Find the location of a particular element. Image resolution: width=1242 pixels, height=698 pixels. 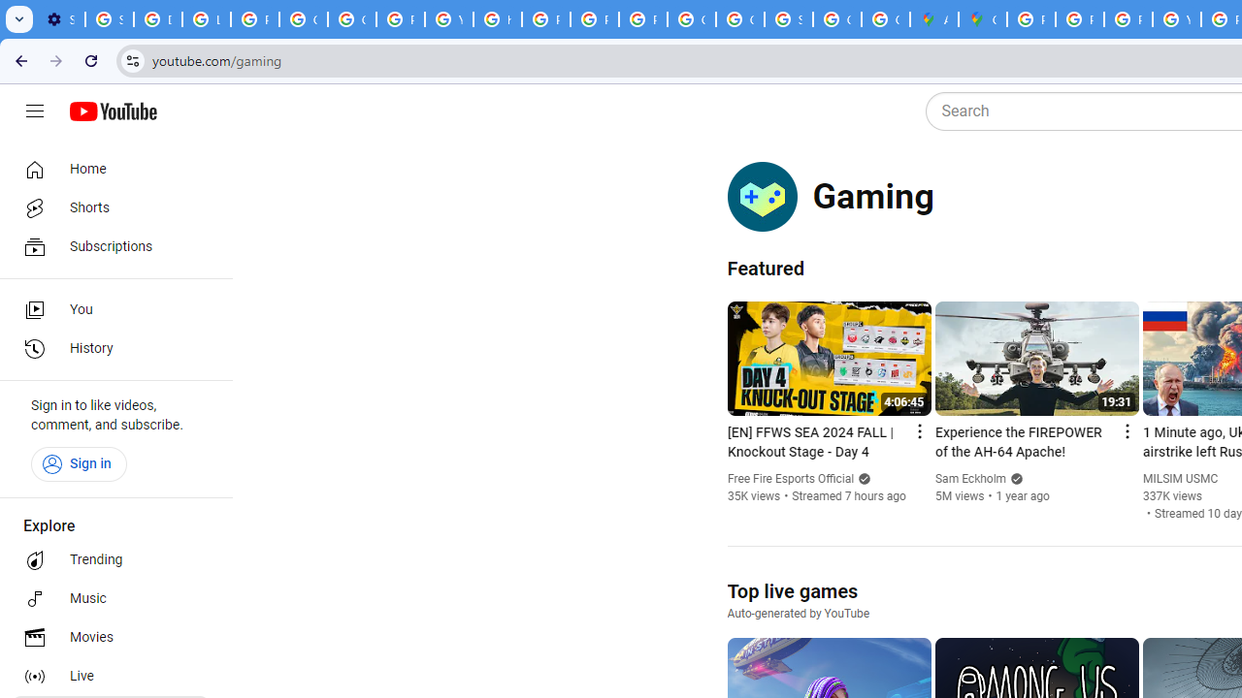

Privacy Help Center - Policies Help is located at coordinates (1128, 19).